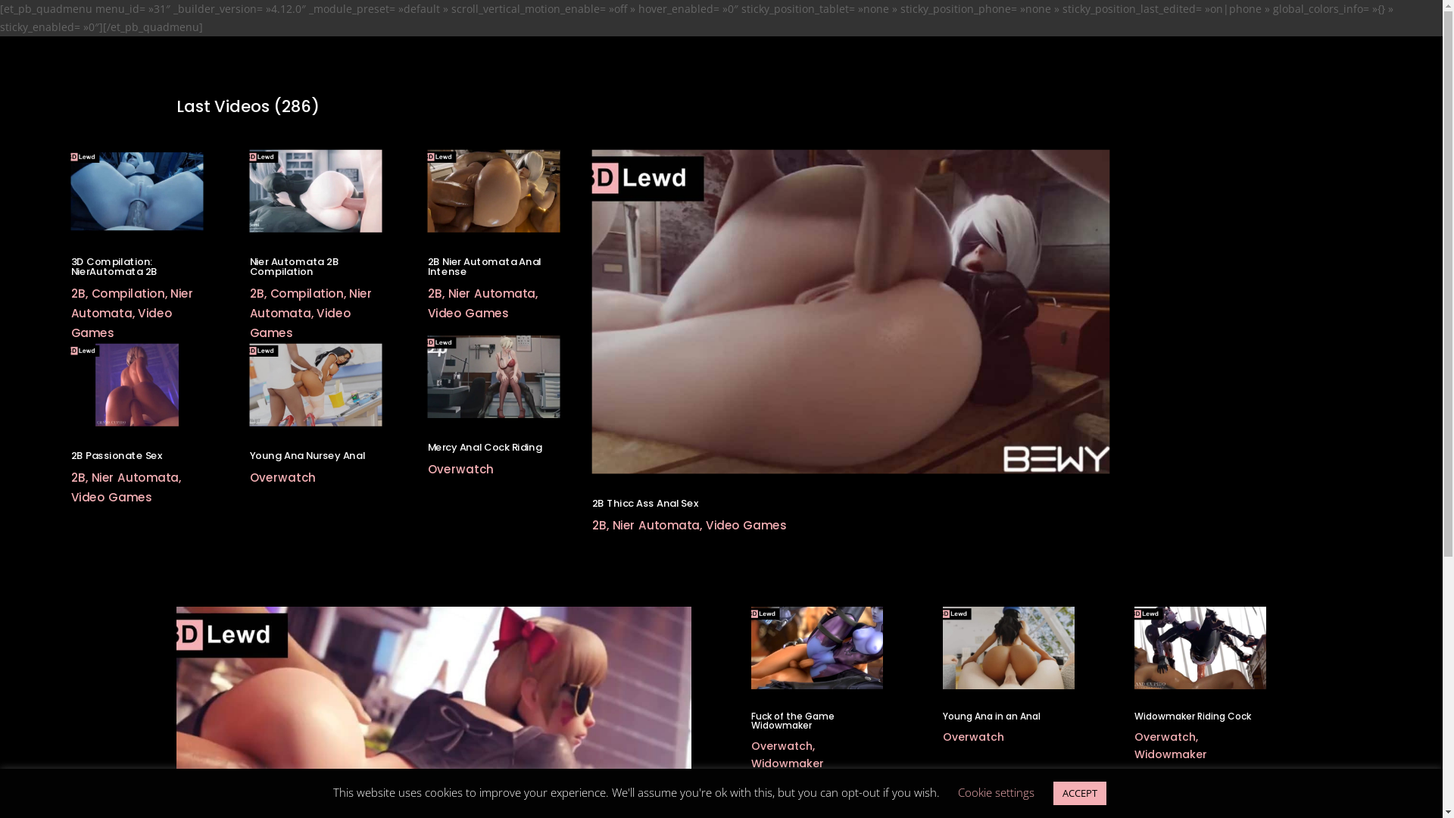 This screenshot has width=1454, height=818. What do you see at coordinates (118, 321) in the screenshot?
I see `Video Games` at bounding box center [118, 321].